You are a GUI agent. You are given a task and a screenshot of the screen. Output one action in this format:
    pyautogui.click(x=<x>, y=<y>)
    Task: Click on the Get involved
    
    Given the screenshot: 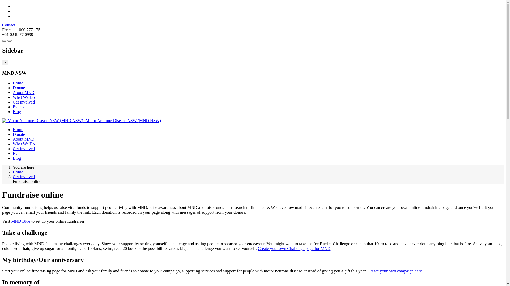 What is the action you would take?
    pyautogui.click(x=24, y=149)
    